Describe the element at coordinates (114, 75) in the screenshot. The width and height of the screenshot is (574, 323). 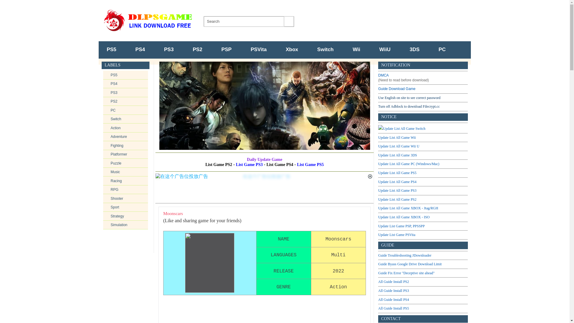
I see `PS5` at that location.